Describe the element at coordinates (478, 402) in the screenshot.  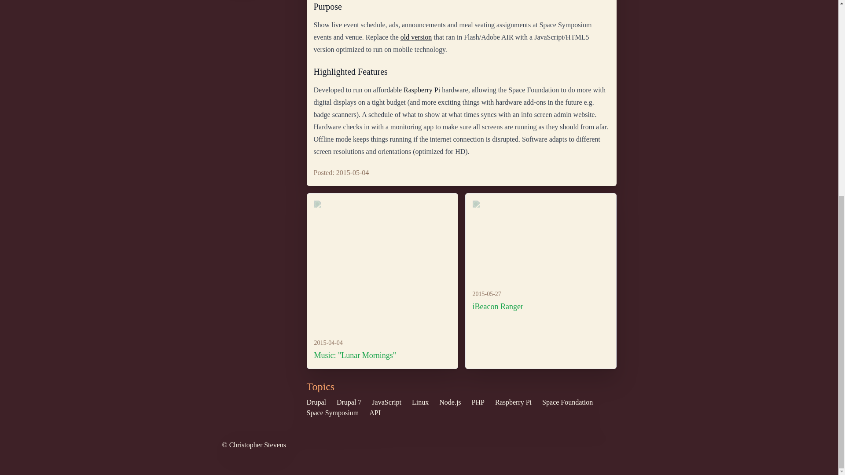
I see `PHP` at that location.